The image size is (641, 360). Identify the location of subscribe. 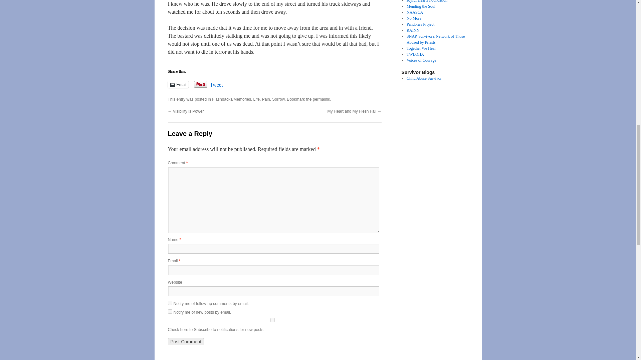
(170, 303).